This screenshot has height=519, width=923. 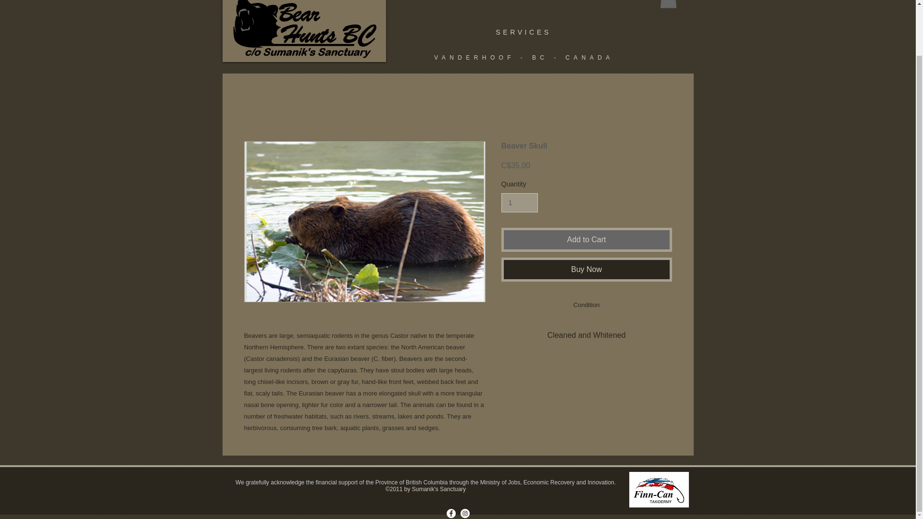 What do you see at coordinates (519, 203) in the screenshot?
I see `1` at bounding box center [519, 203].